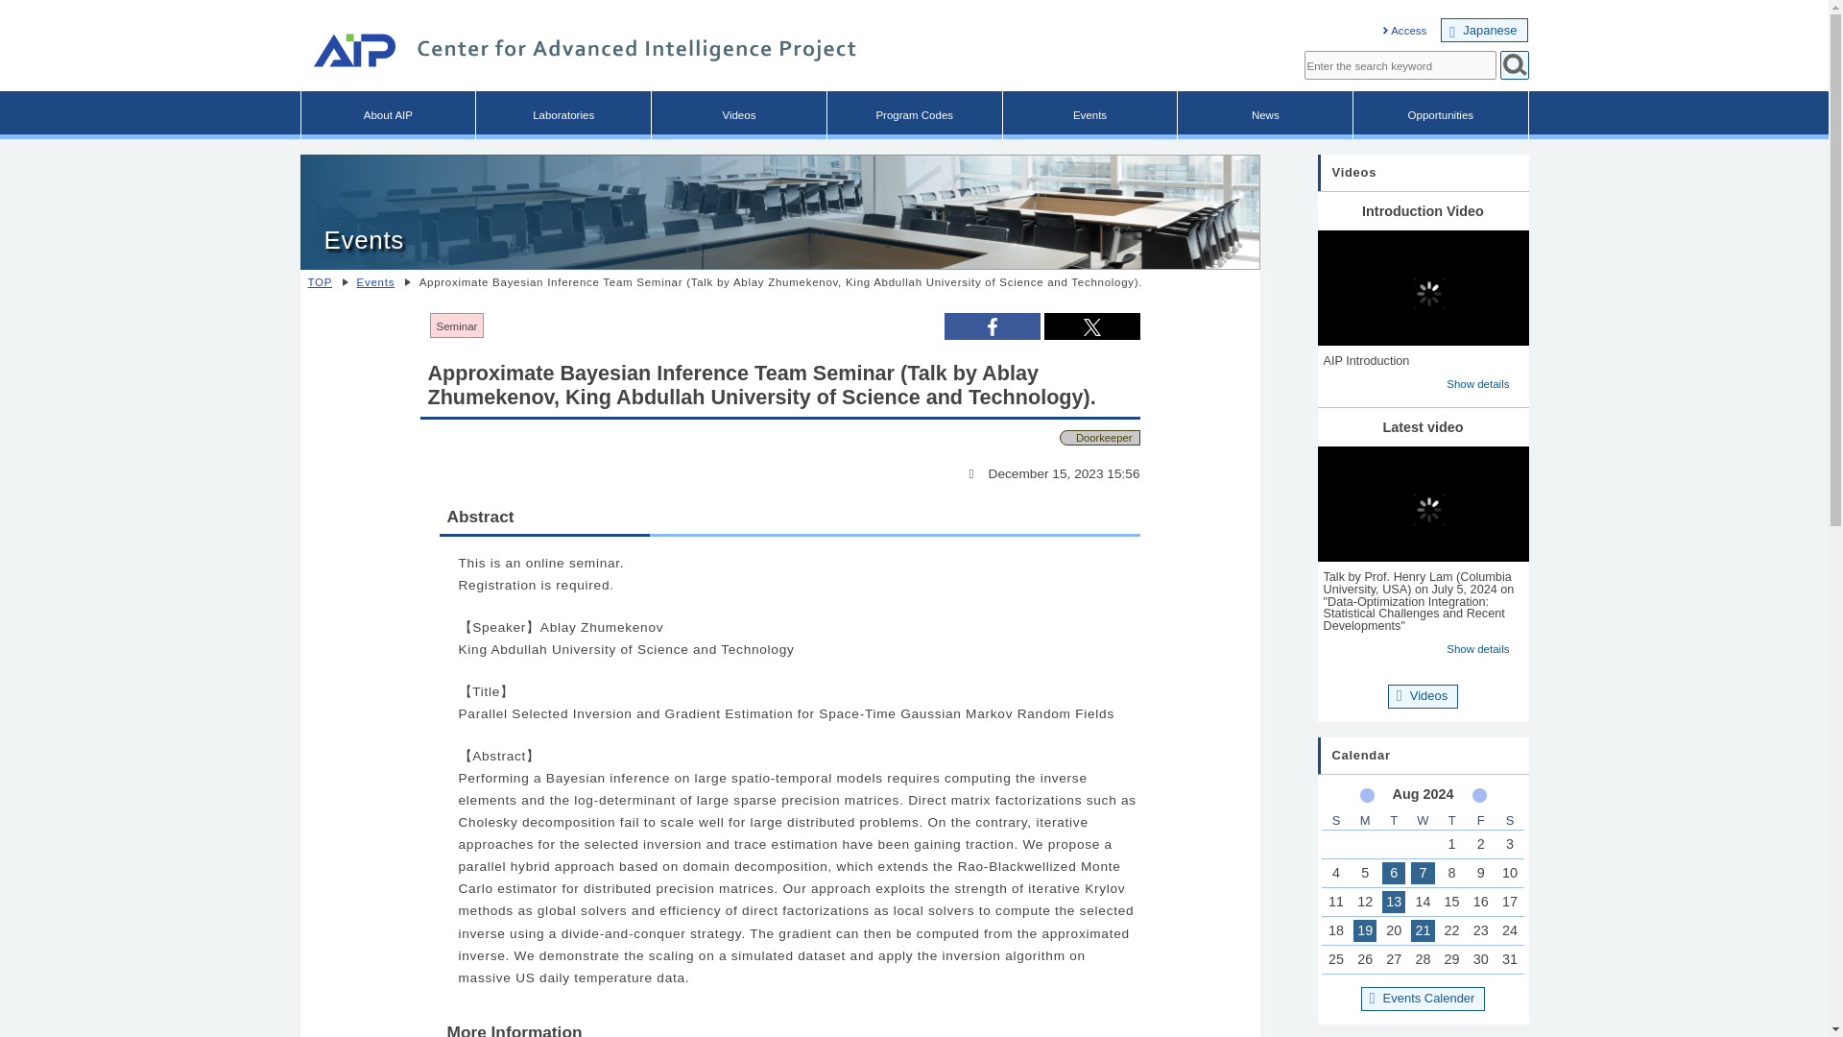 This screenshot has height=1037, width=1843. I want to click on Seminar, so click(456, 326).